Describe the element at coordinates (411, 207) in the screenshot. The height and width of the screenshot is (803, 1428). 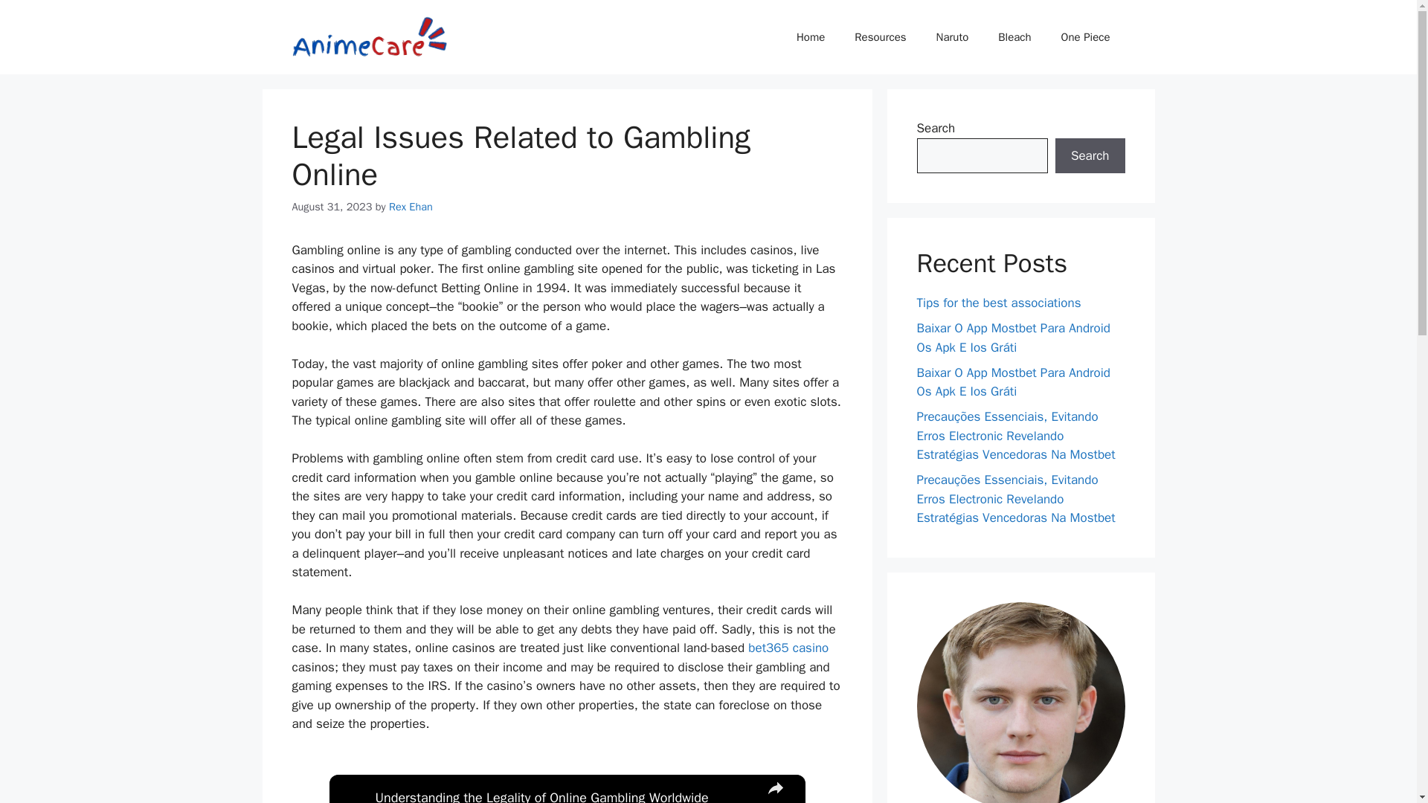
I see `Rex Ehan` at that location.